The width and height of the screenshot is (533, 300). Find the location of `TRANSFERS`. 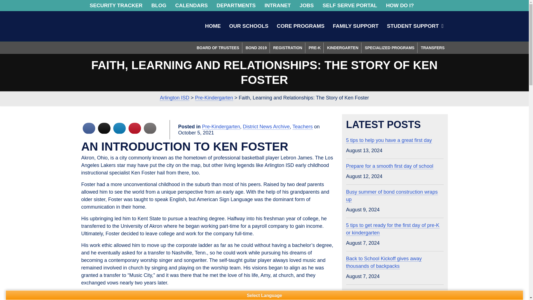

TRANSFERS is located at coordinates (433, 48).